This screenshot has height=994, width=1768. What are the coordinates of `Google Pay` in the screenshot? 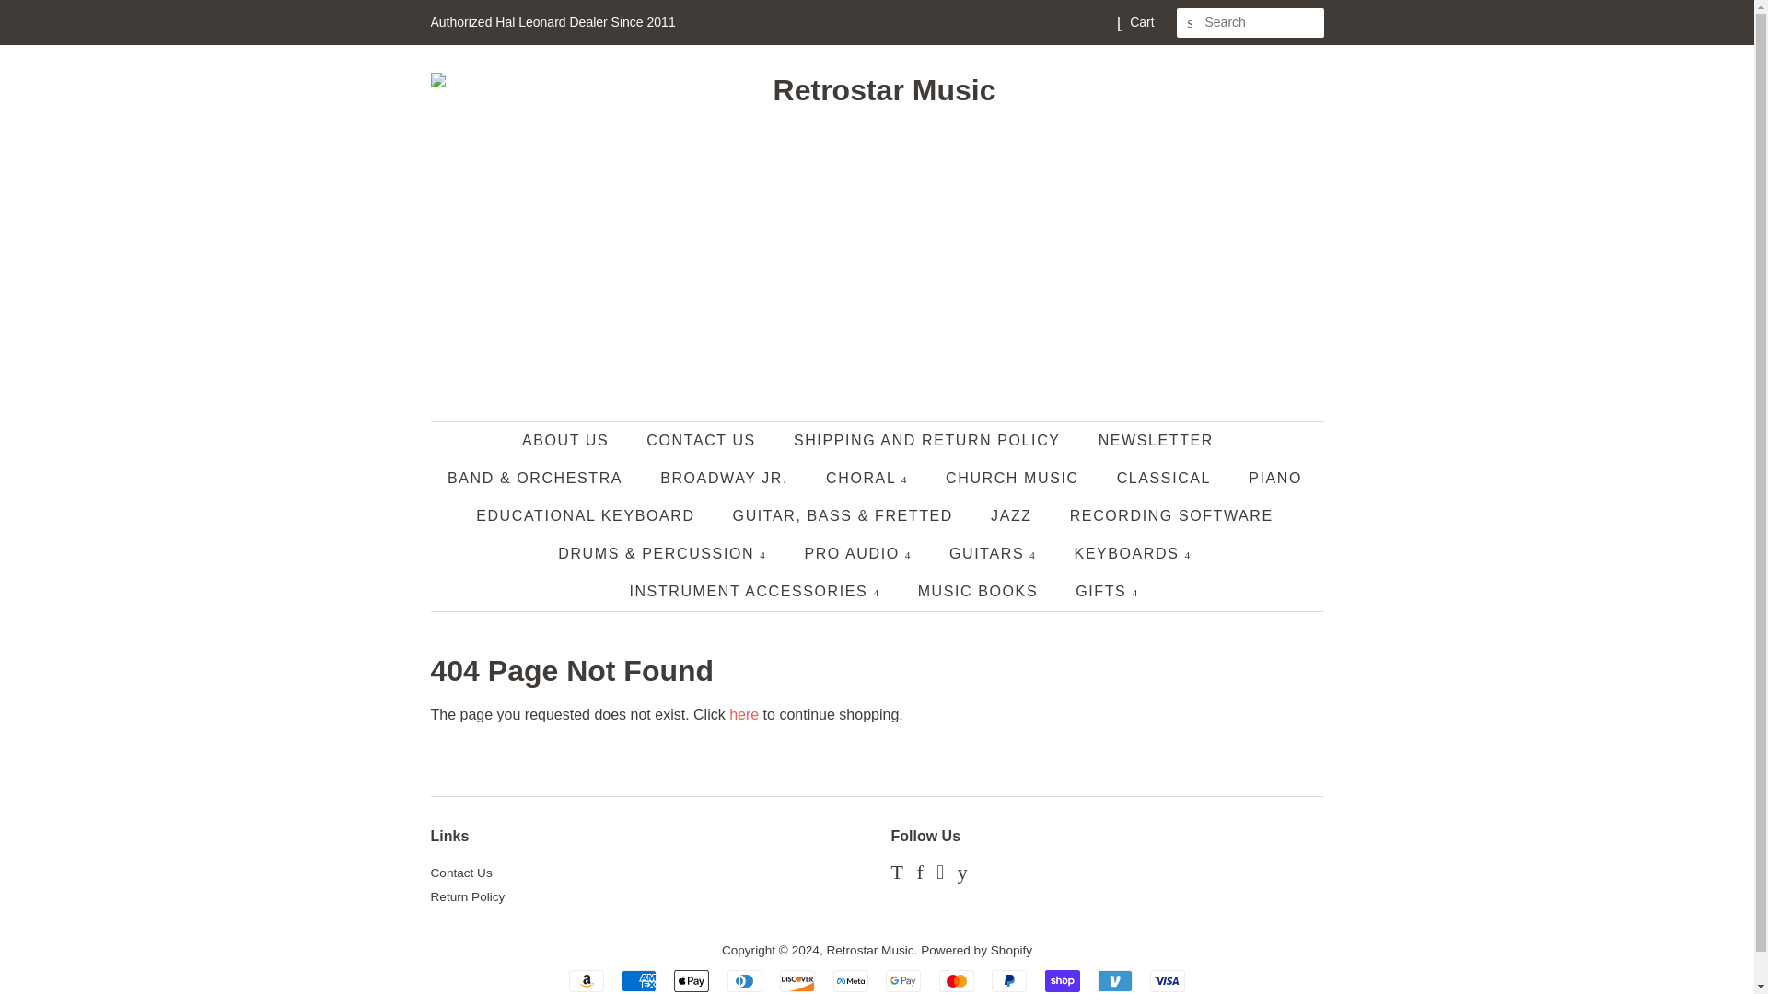 It's located at (902, 981).